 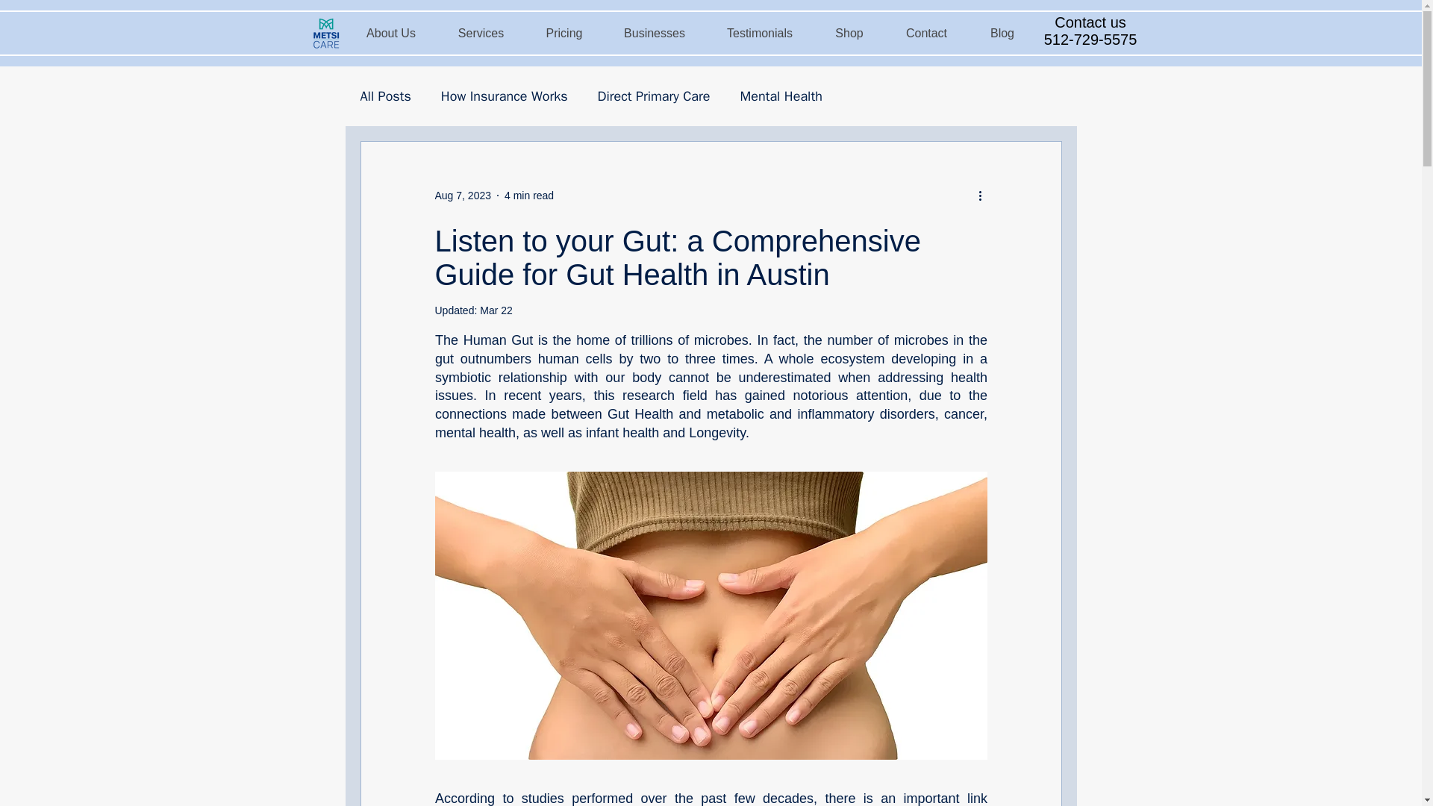 What do you see at coordinates (528, 196) in the screenshot?
I see `4 min read` at bounding box center [528, 196].